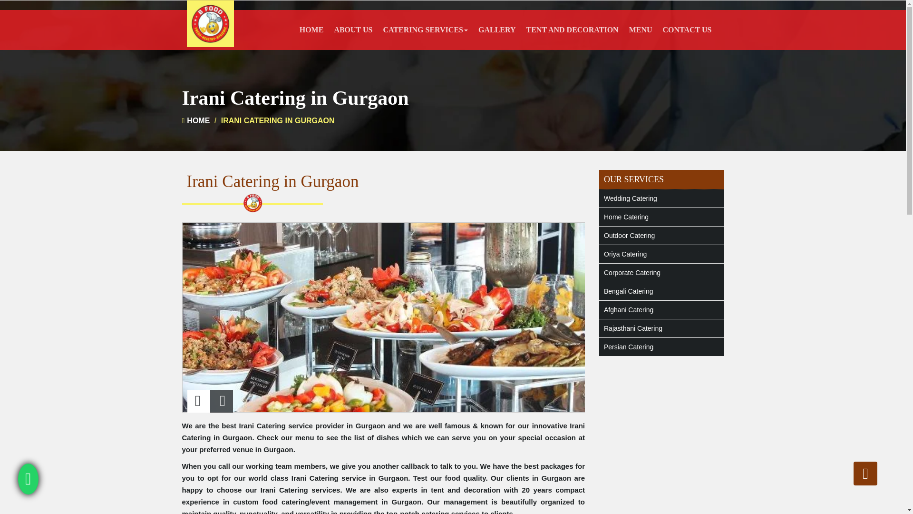 The width and height of the screenshot is (913, 514). I want to click on CONTACT US, so click(687, 30).